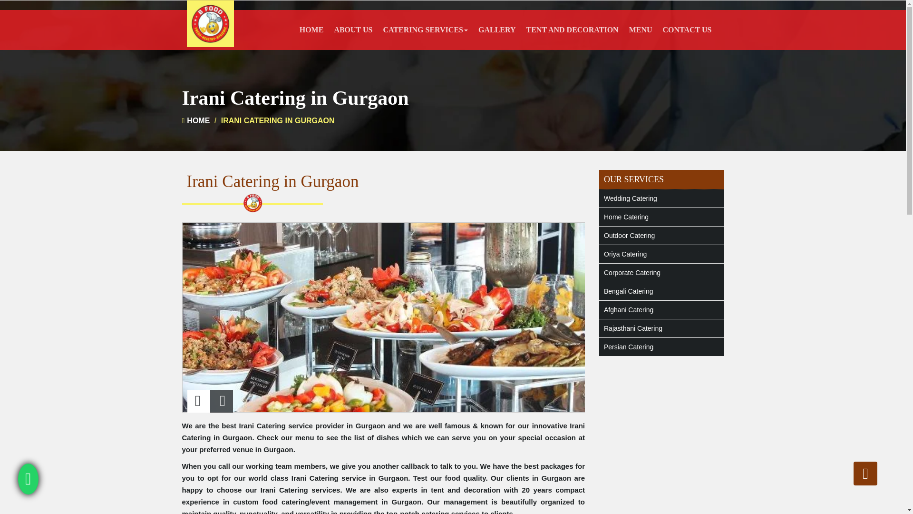 The width and height of the screenshot is (913, 514). I want to click on CONTACT US, so click(687, 30).